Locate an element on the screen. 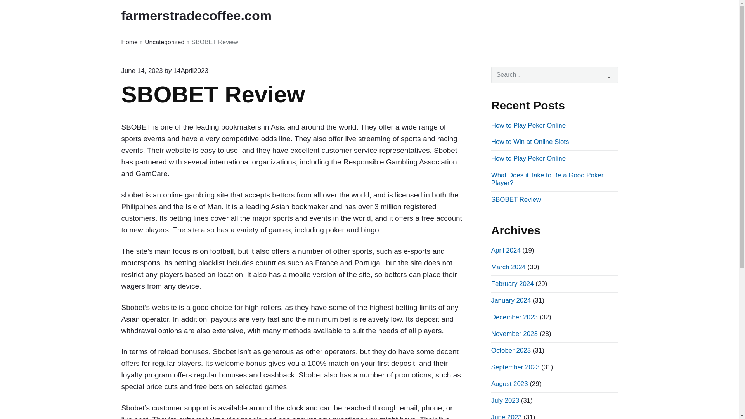 This screenshot has height=419, width=745. December 2023 is located at coordinates (515, 317).